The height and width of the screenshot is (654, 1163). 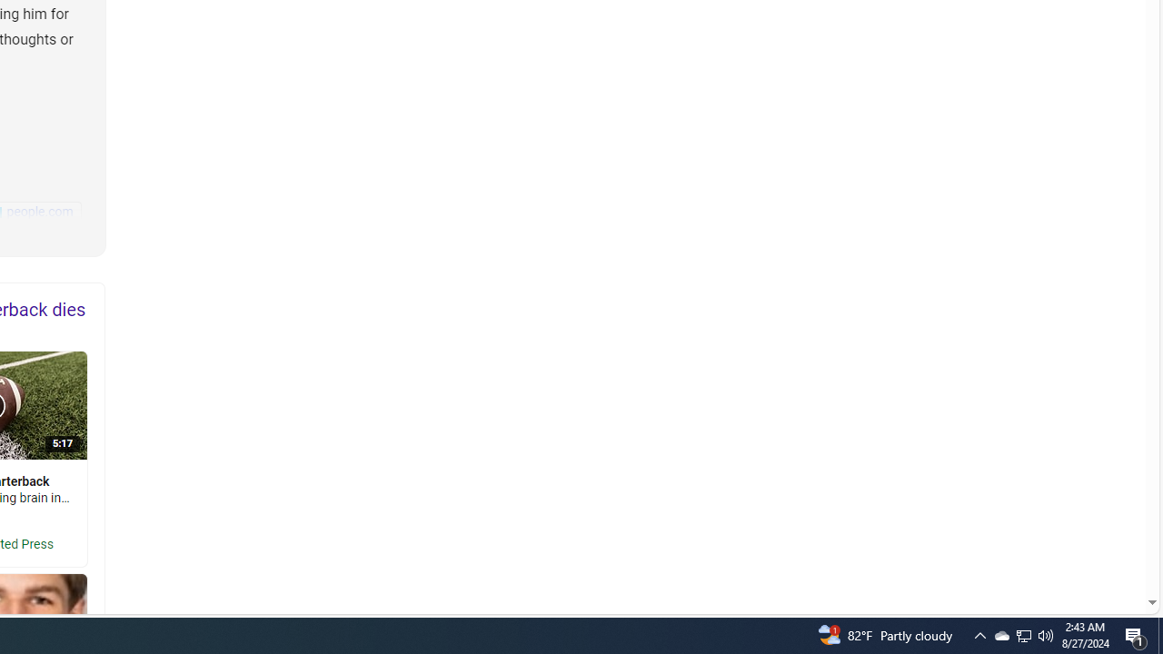 I want to click on Search more, so click(x=1110, y=549).